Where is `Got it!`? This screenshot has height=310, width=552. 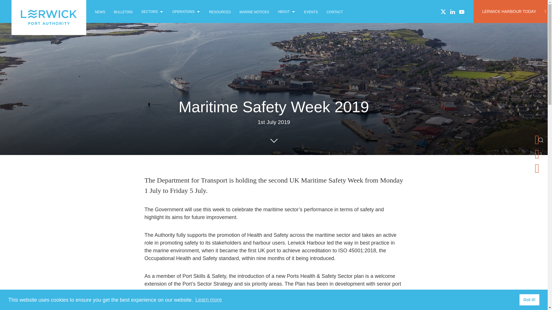
Got it! is located at coordinates (529, 299).